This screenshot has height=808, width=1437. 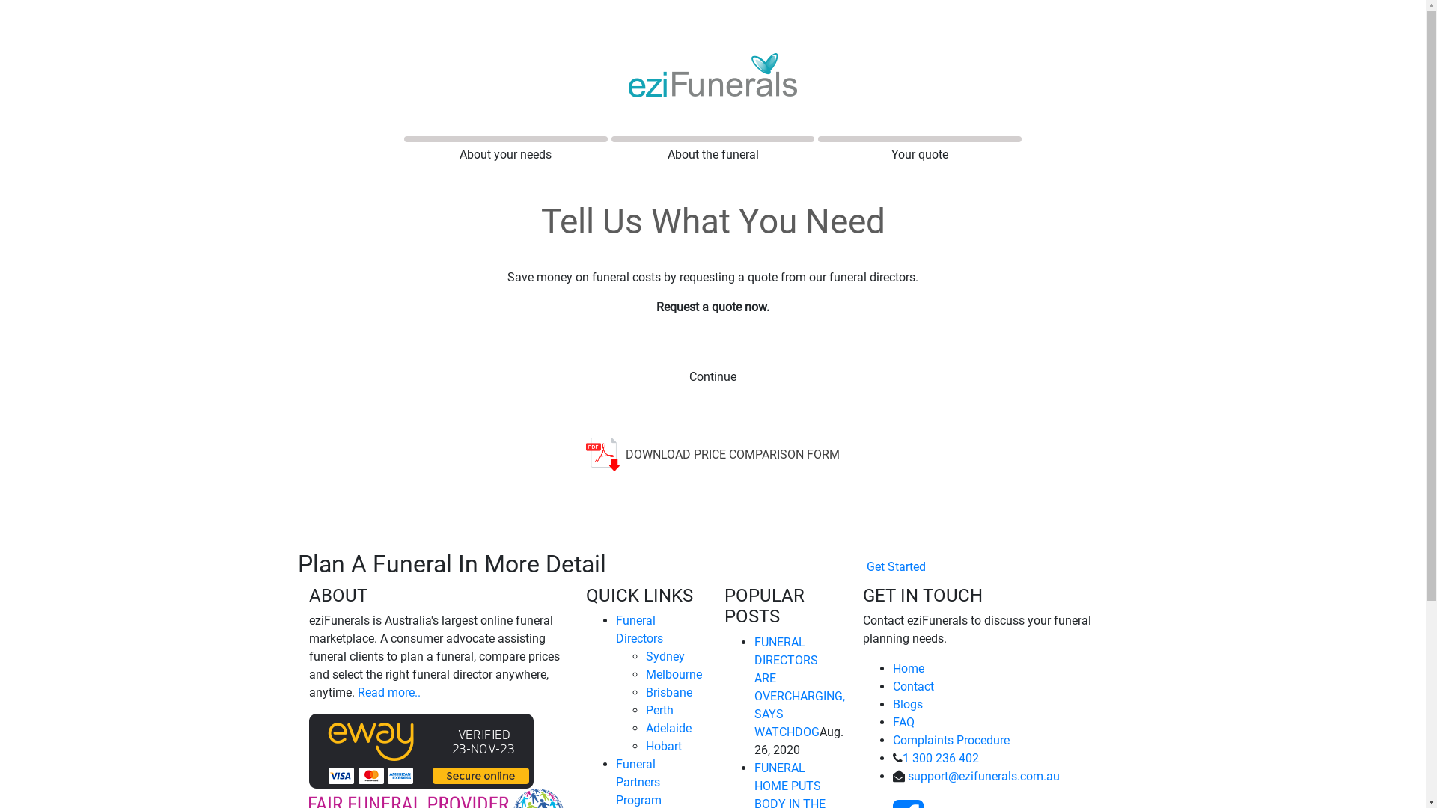 What do you see at coordinates (713, 455) in the screenshot?
I see `DOWNLOAD PRICE COMPARISON FORM` at bounding box center [713, 455].